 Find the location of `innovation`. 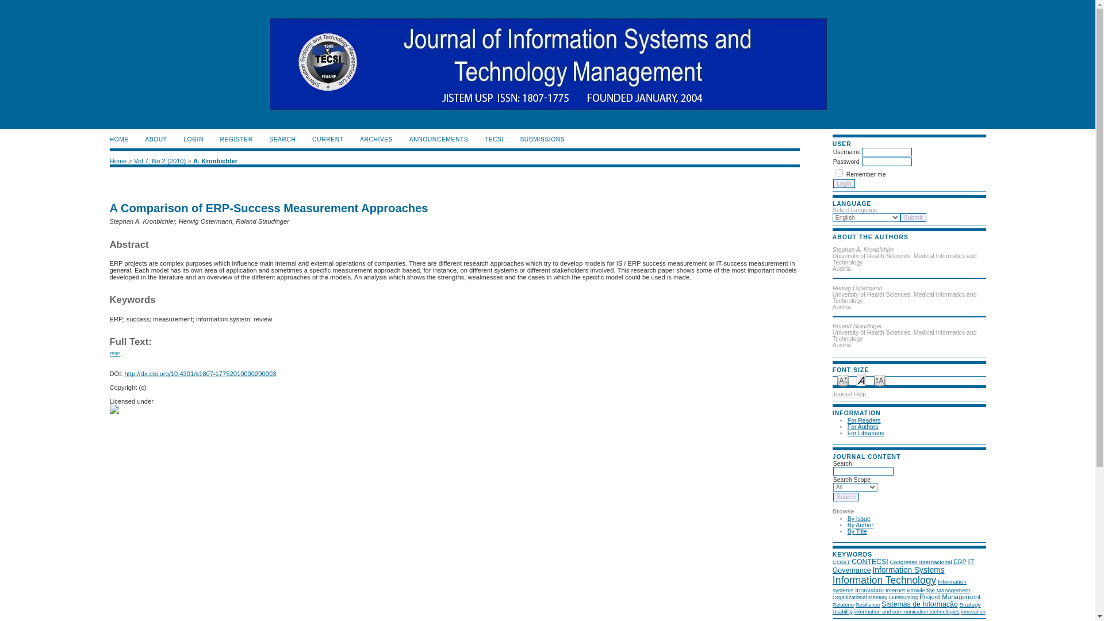

innovation is located at coordinates (973, 612).